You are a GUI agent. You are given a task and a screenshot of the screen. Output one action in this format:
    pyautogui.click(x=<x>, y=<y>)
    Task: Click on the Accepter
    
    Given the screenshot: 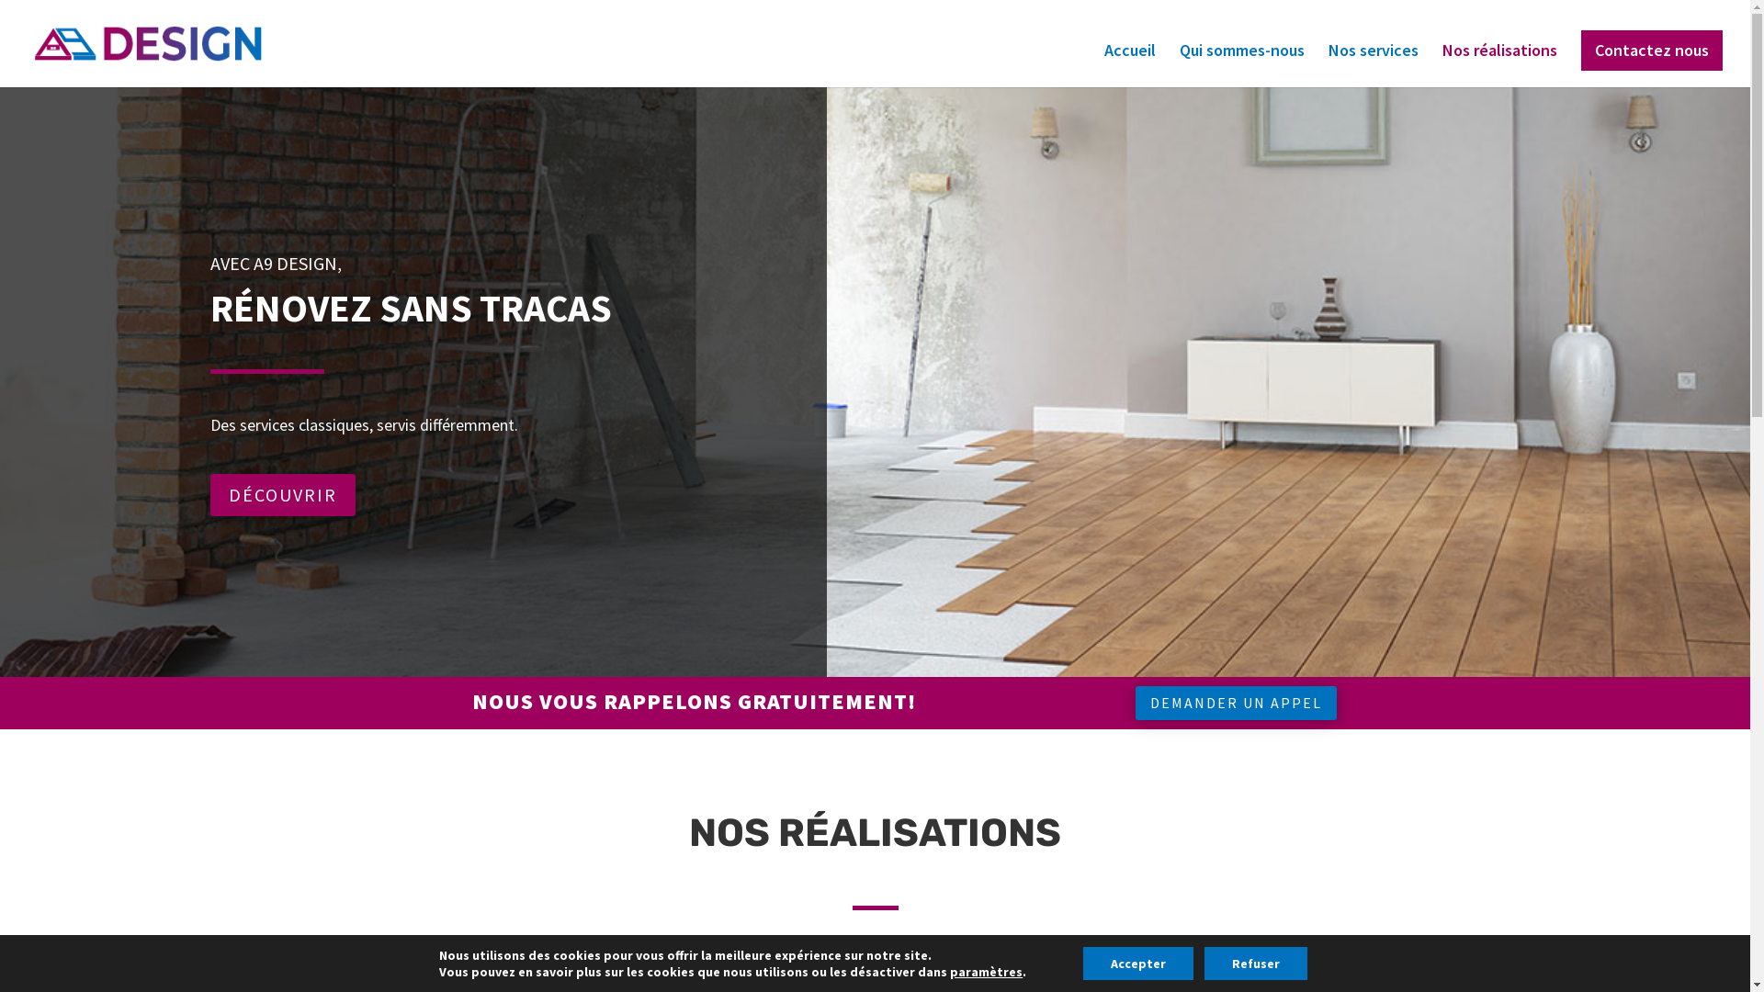 What is the action you would take?
    pyautogui.click(x=1138, y=964)
    